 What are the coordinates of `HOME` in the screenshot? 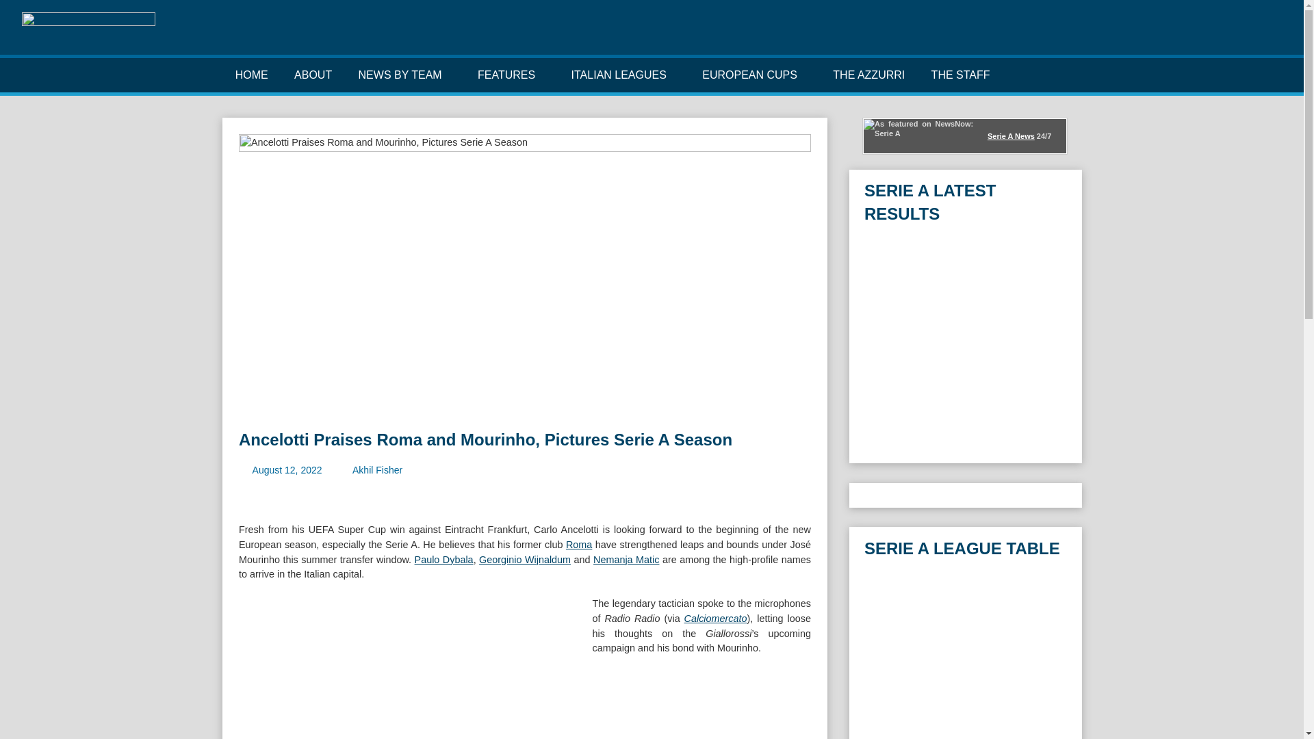 It's located at (251, 75).